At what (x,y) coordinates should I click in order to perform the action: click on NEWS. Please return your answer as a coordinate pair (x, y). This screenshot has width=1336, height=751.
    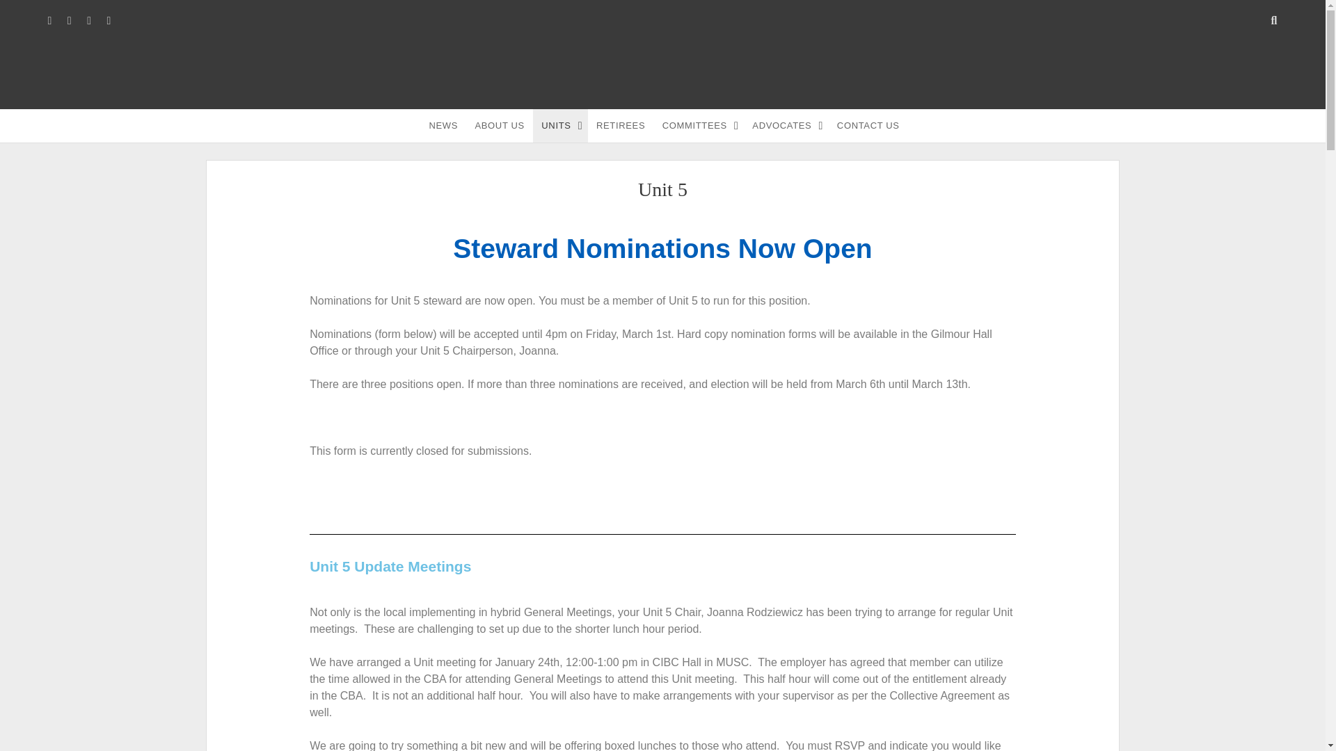
    Looking at the image, I should click on (443, 125).